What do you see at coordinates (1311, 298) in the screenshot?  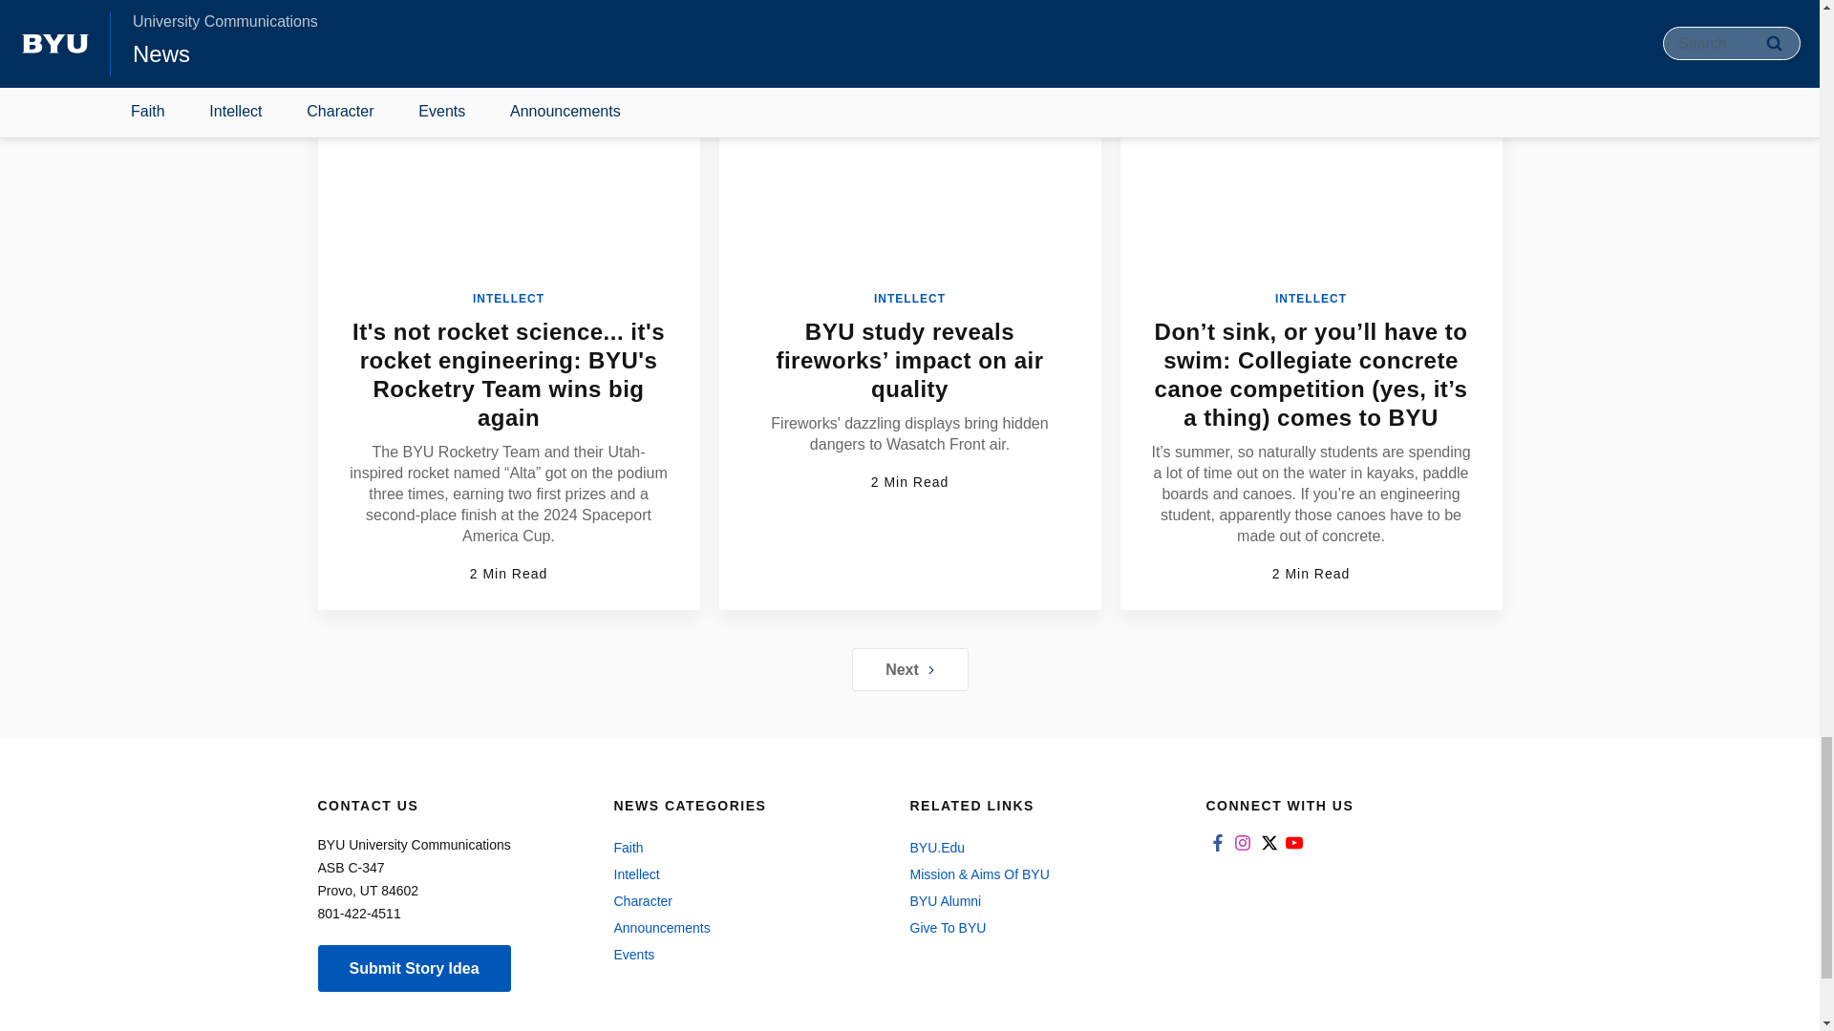 I see `INTELLECT` at bounding box center [1311, 298].